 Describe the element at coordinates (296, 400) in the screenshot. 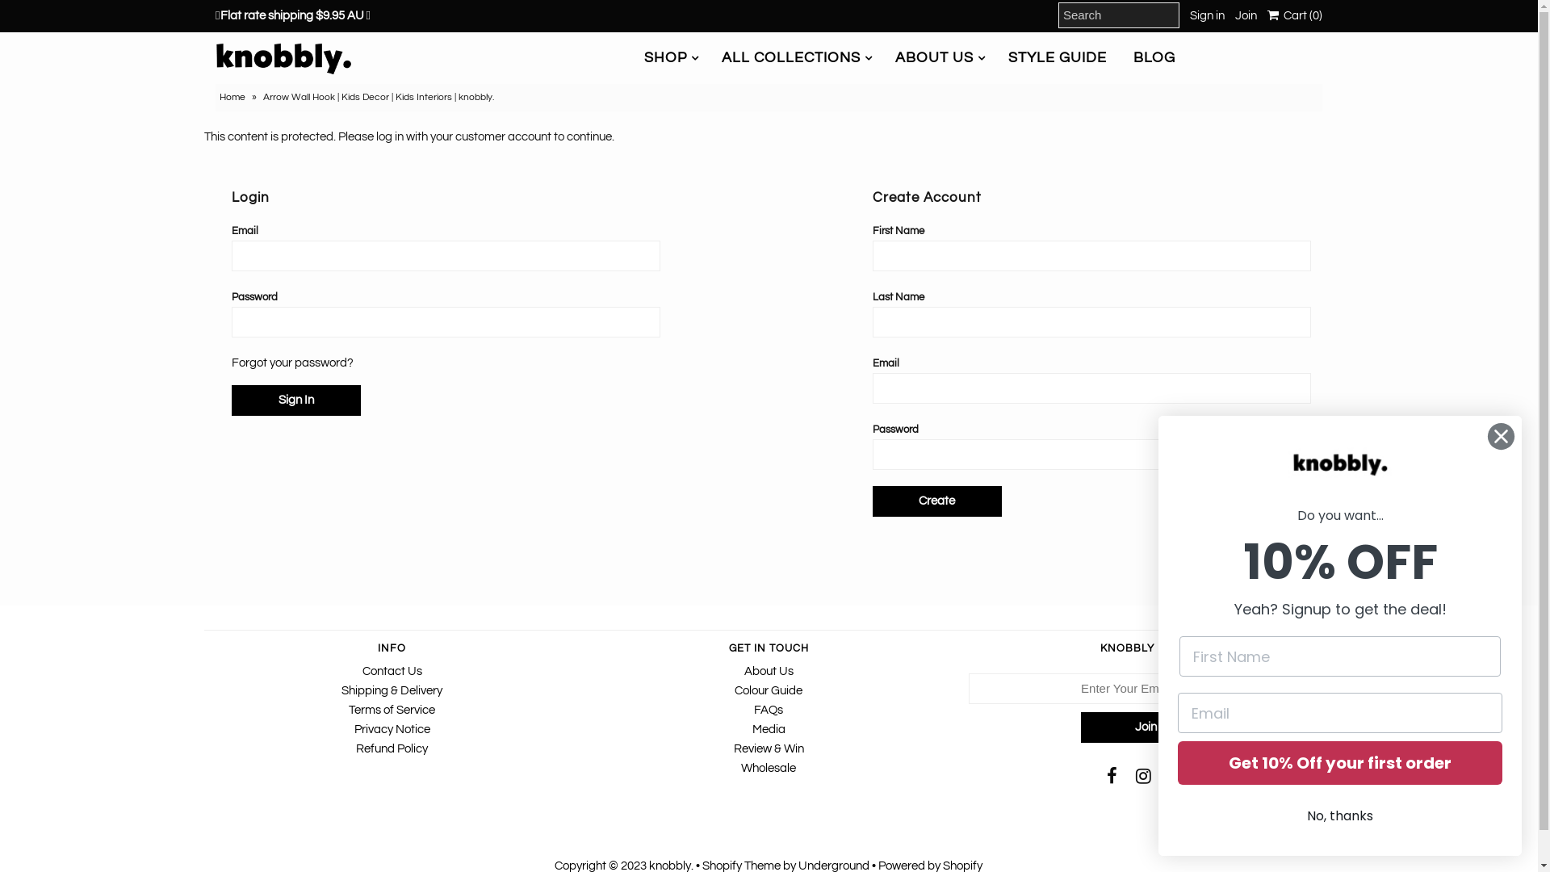

I see `Sign In` at that location.